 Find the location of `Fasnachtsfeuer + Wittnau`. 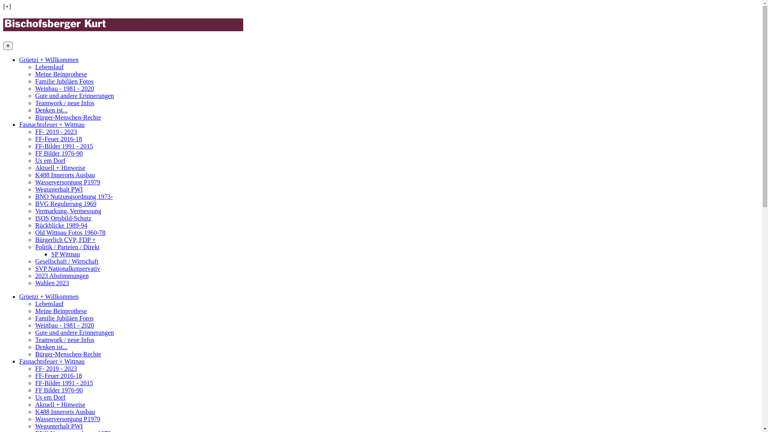

Fasnachtsfeuer + Wittnau is located at coordinates (52, 362).